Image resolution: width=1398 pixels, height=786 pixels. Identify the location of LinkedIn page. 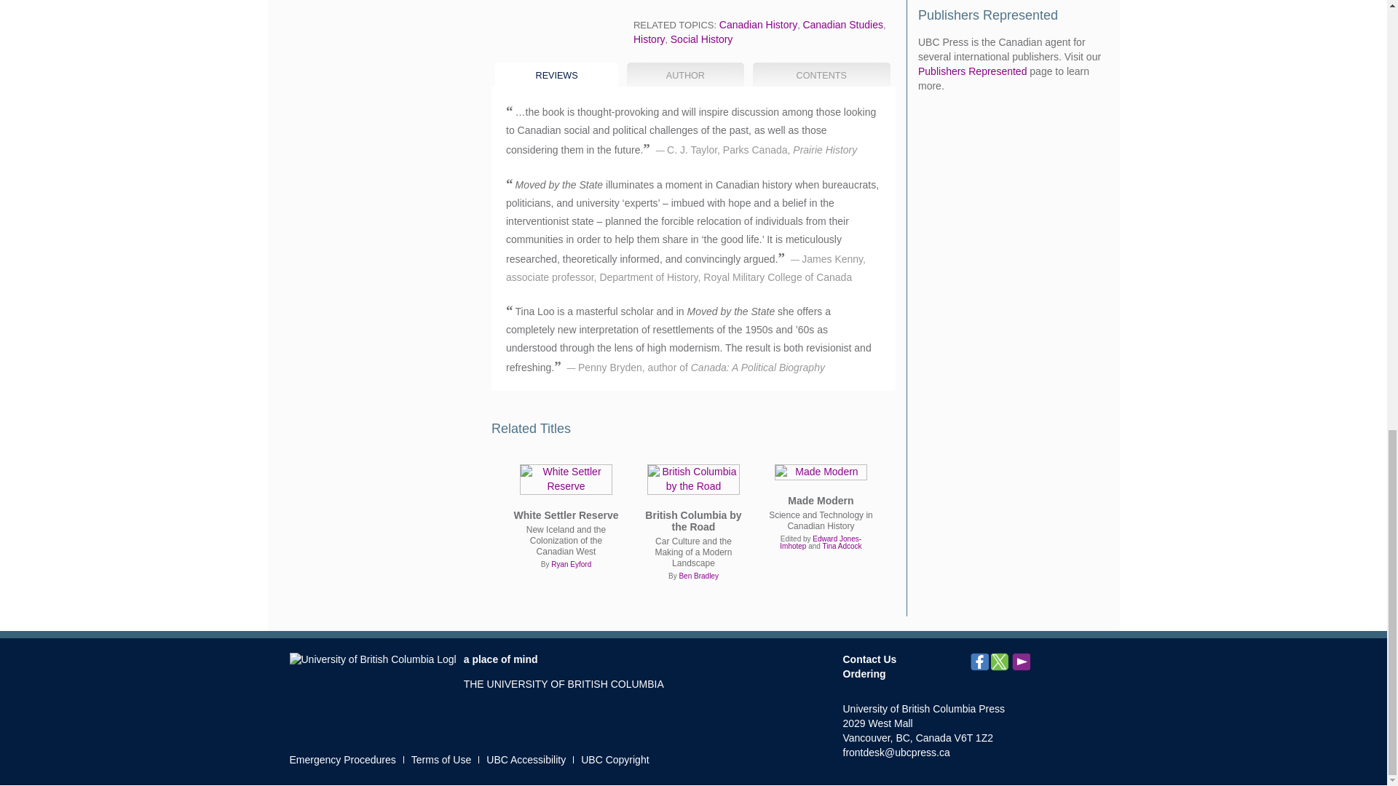
(1041, 662).